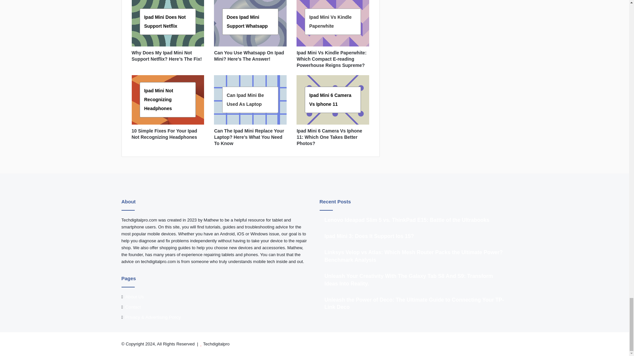 This screenshot has width=634, height=356. What do you see at coordinates (330, 21) in the screenshot?
I see `Ipad Mini Vs Kindle Paperwhite` at bounding box center [330, 21].